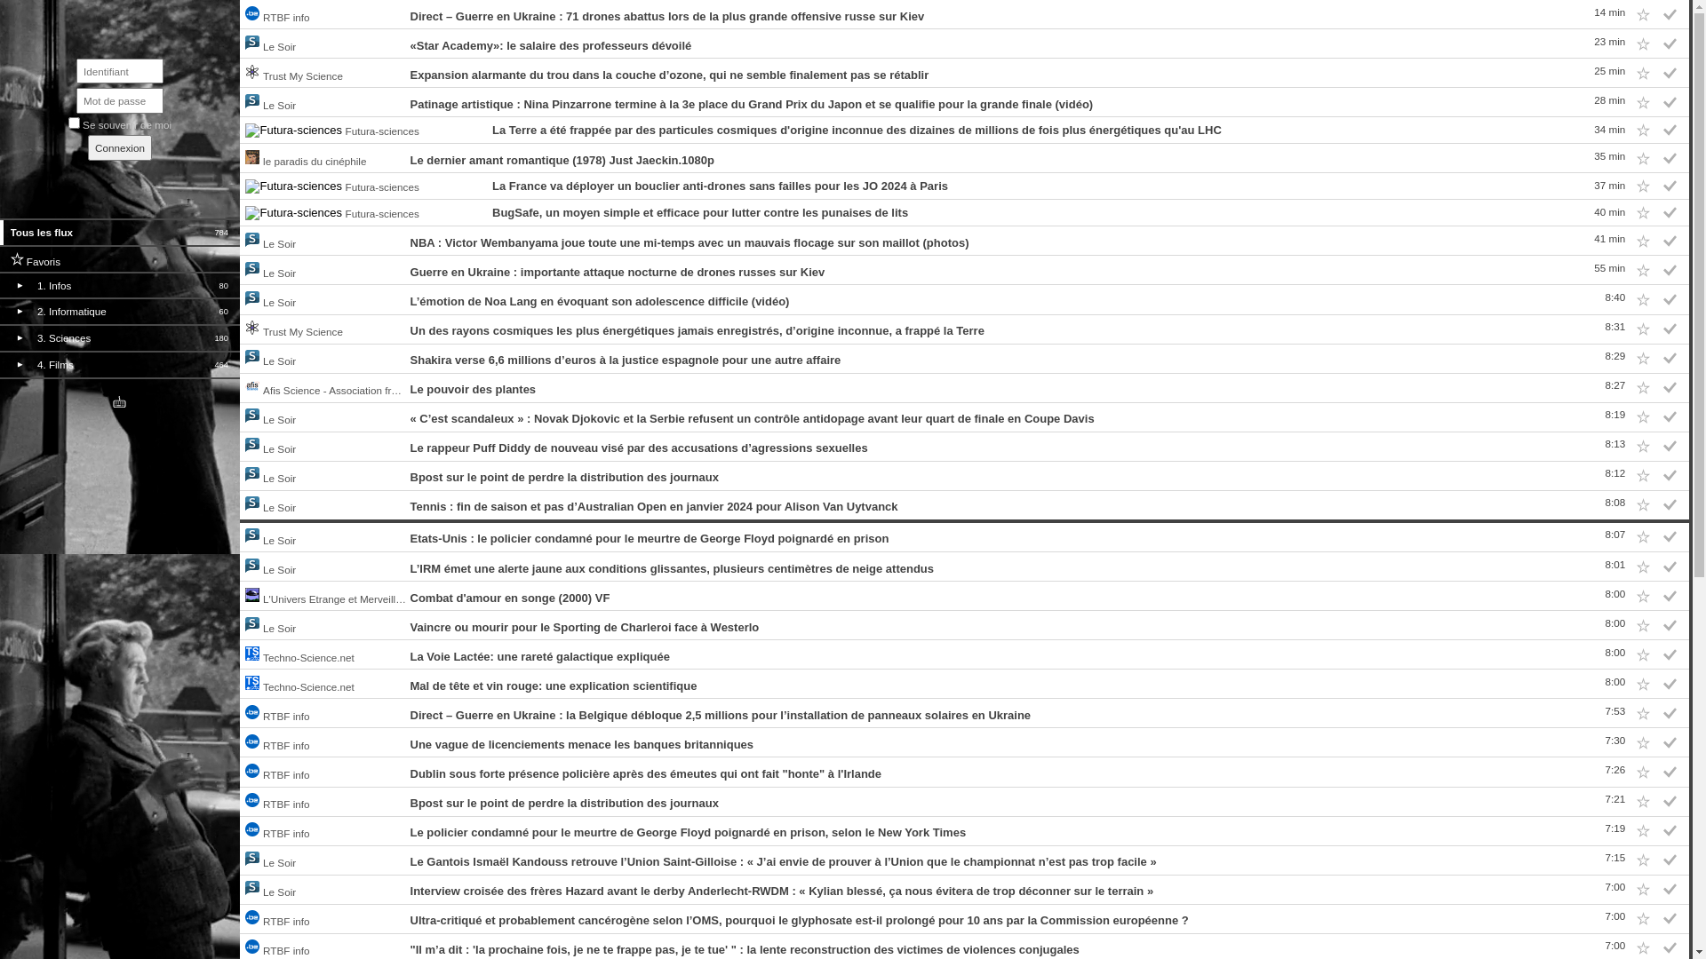 The width and height of the screenshot is (1706, 959). I want to click on Favoriser, so click(1643, 102).